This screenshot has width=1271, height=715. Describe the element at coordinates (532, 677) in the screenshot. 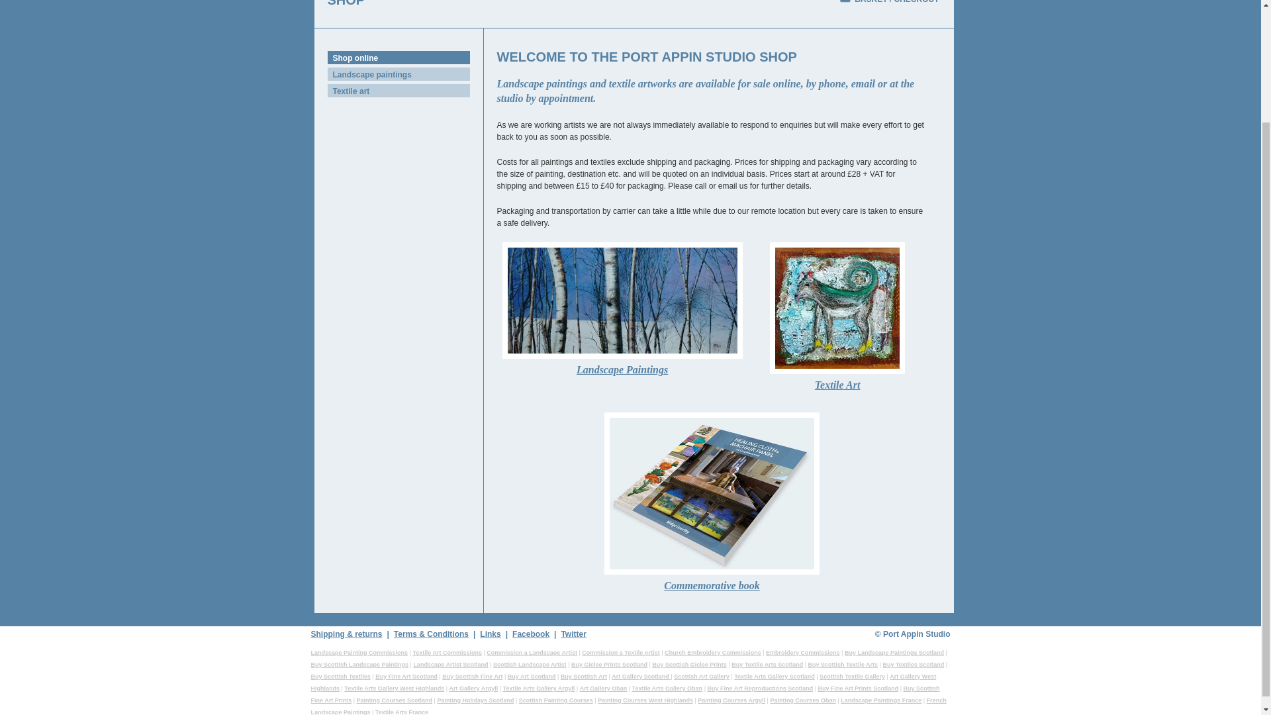

I see `Buy Art Scotland` at that location.